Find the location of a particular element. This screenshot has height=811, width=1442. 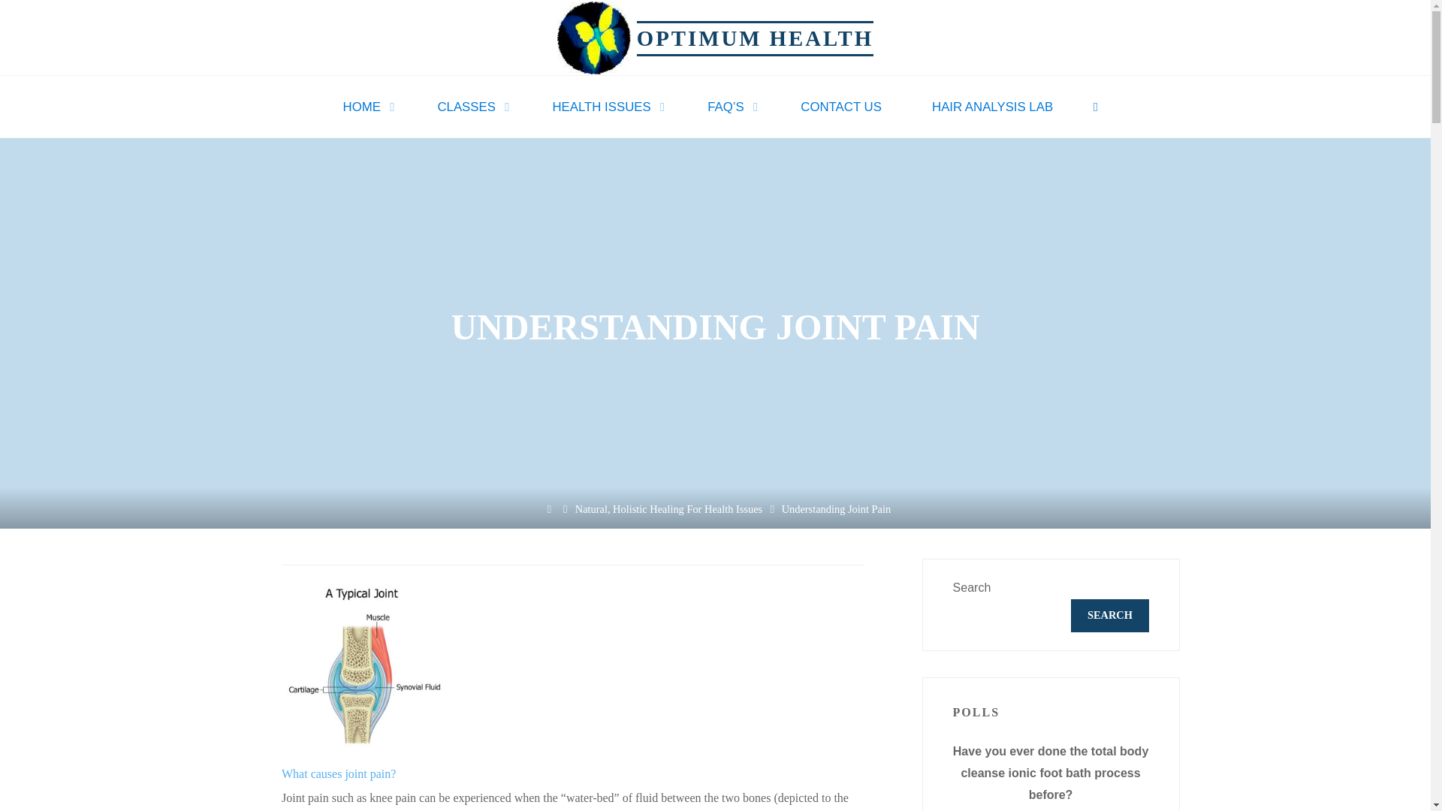

Home is located at coordinates (549, 508).